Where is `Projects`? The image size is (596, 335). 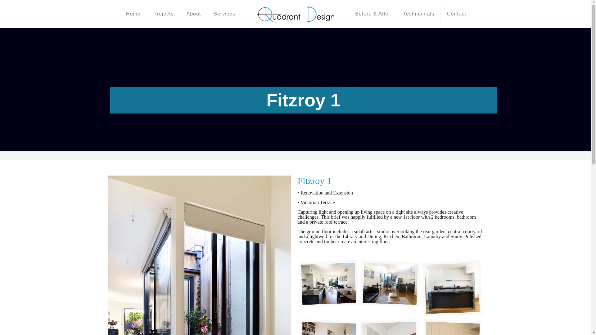 Projects is located at coordinates (164, 14).